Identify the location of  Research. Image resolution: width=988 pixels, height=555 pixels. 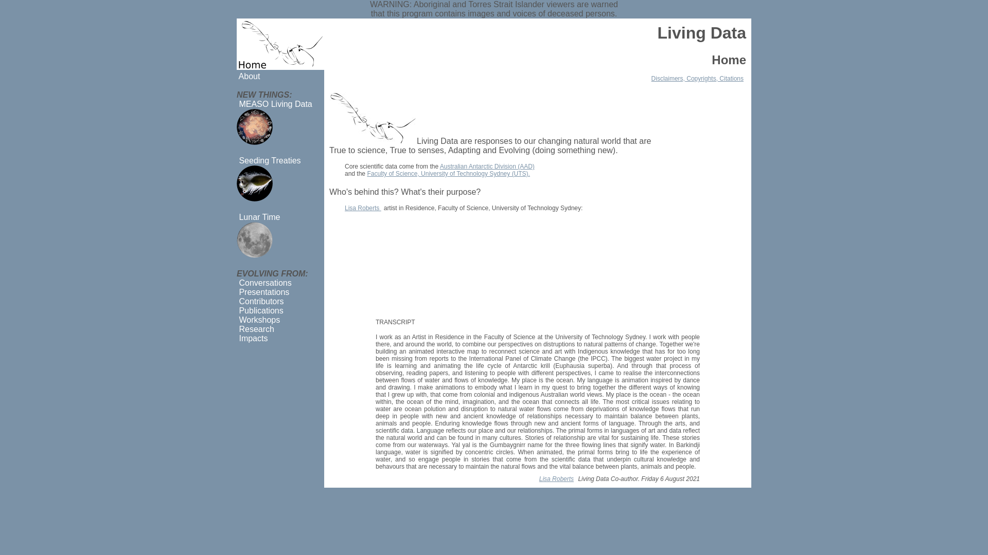
(255, 329).